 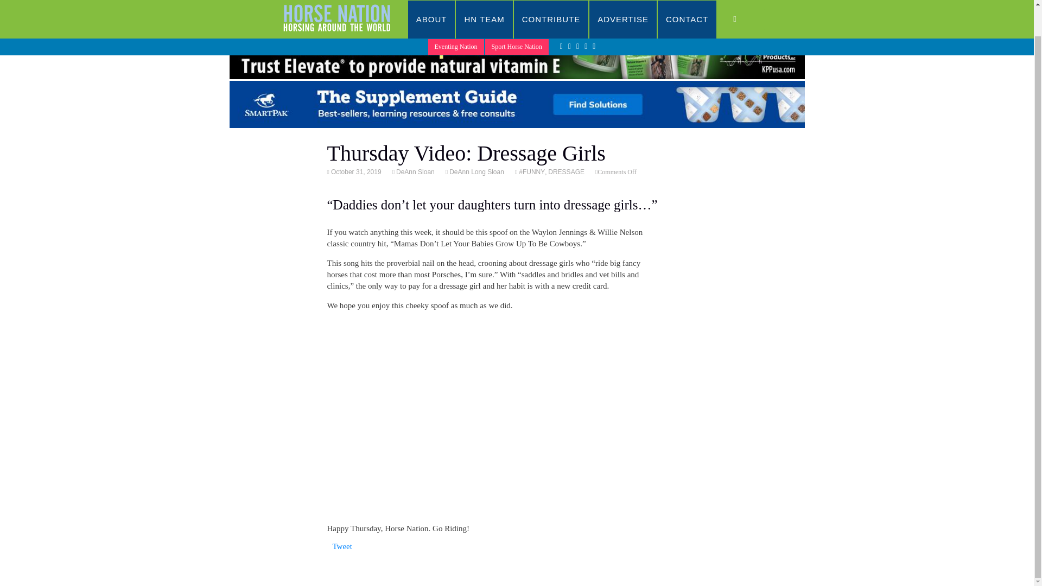 What do you see at coordinates (432, 4) in the screenshot?
I see `ABOUT` at bounding box center [432, 4].